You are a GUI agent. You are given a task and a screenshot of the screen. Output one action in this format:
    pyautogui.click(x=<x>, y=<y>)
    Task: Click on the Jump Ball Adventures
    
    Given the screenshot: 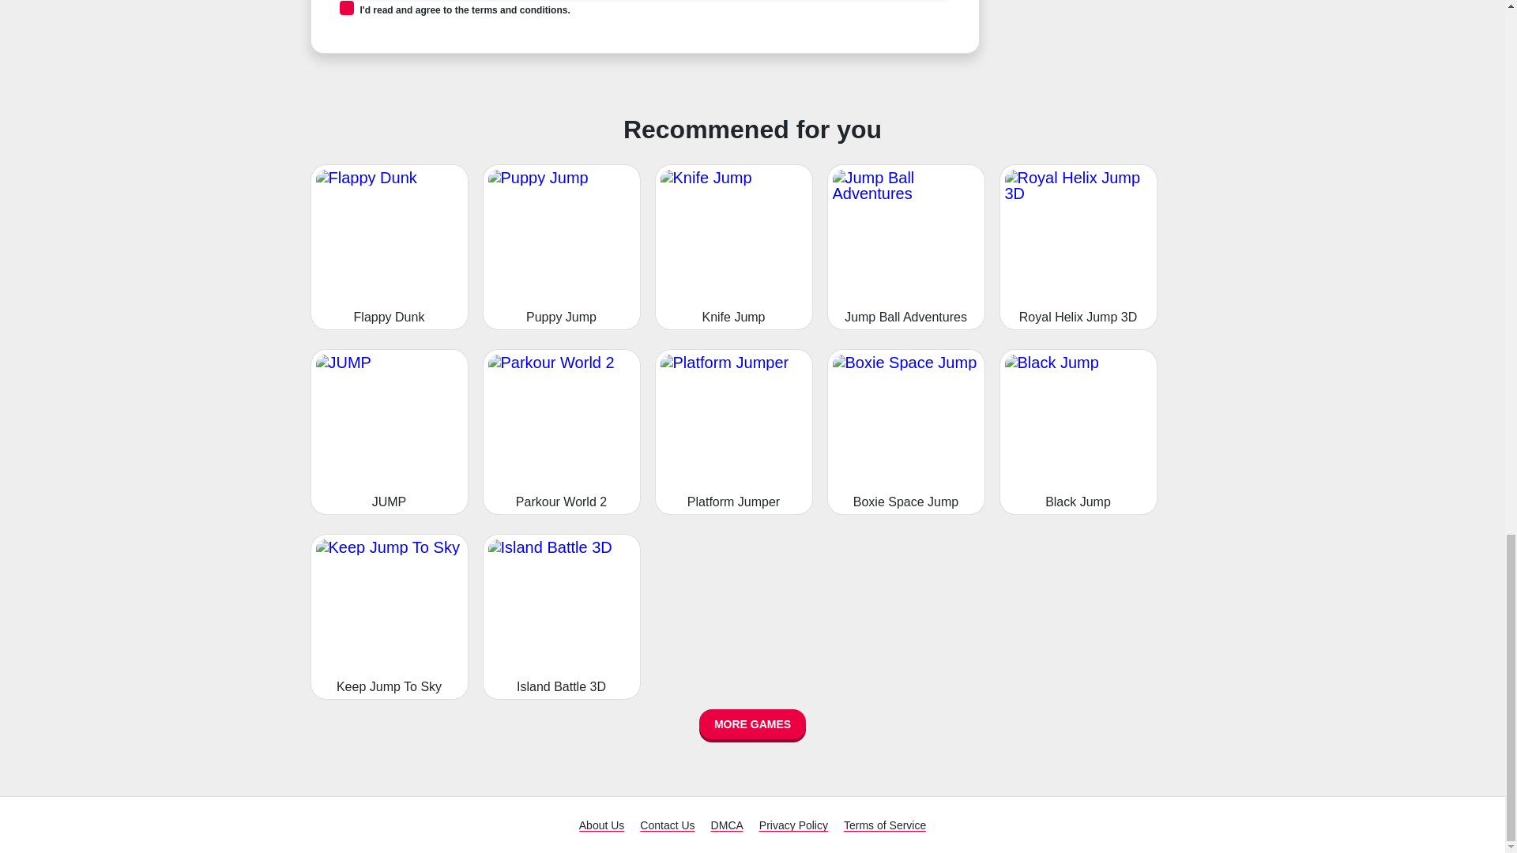 What is the action you would take?
    pyautogui.click(x=905, y=246)
    